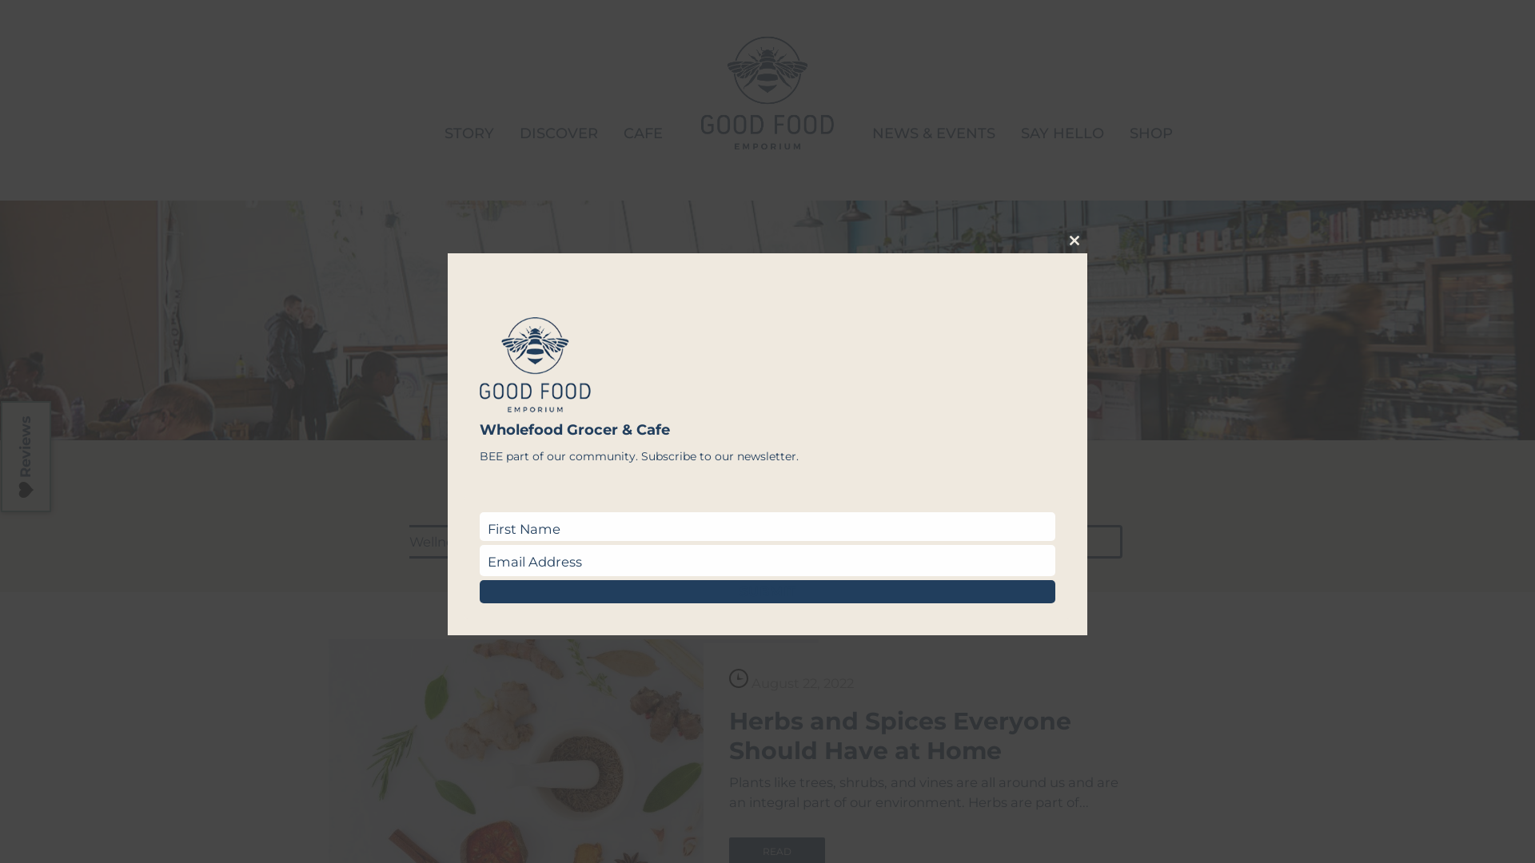  I want to click on Health & Wellness, so click(728, 532).